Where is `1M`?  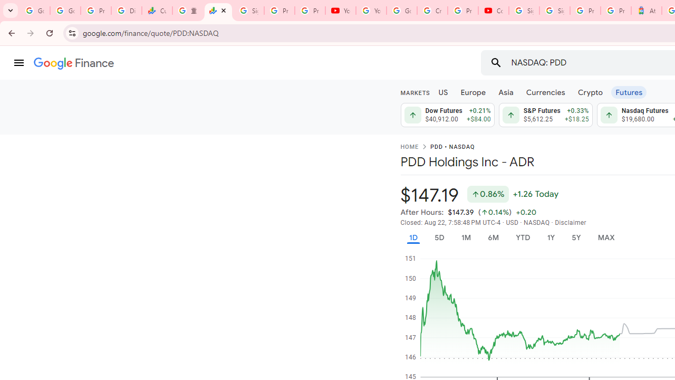 1M is located at coordinates (465, 237).